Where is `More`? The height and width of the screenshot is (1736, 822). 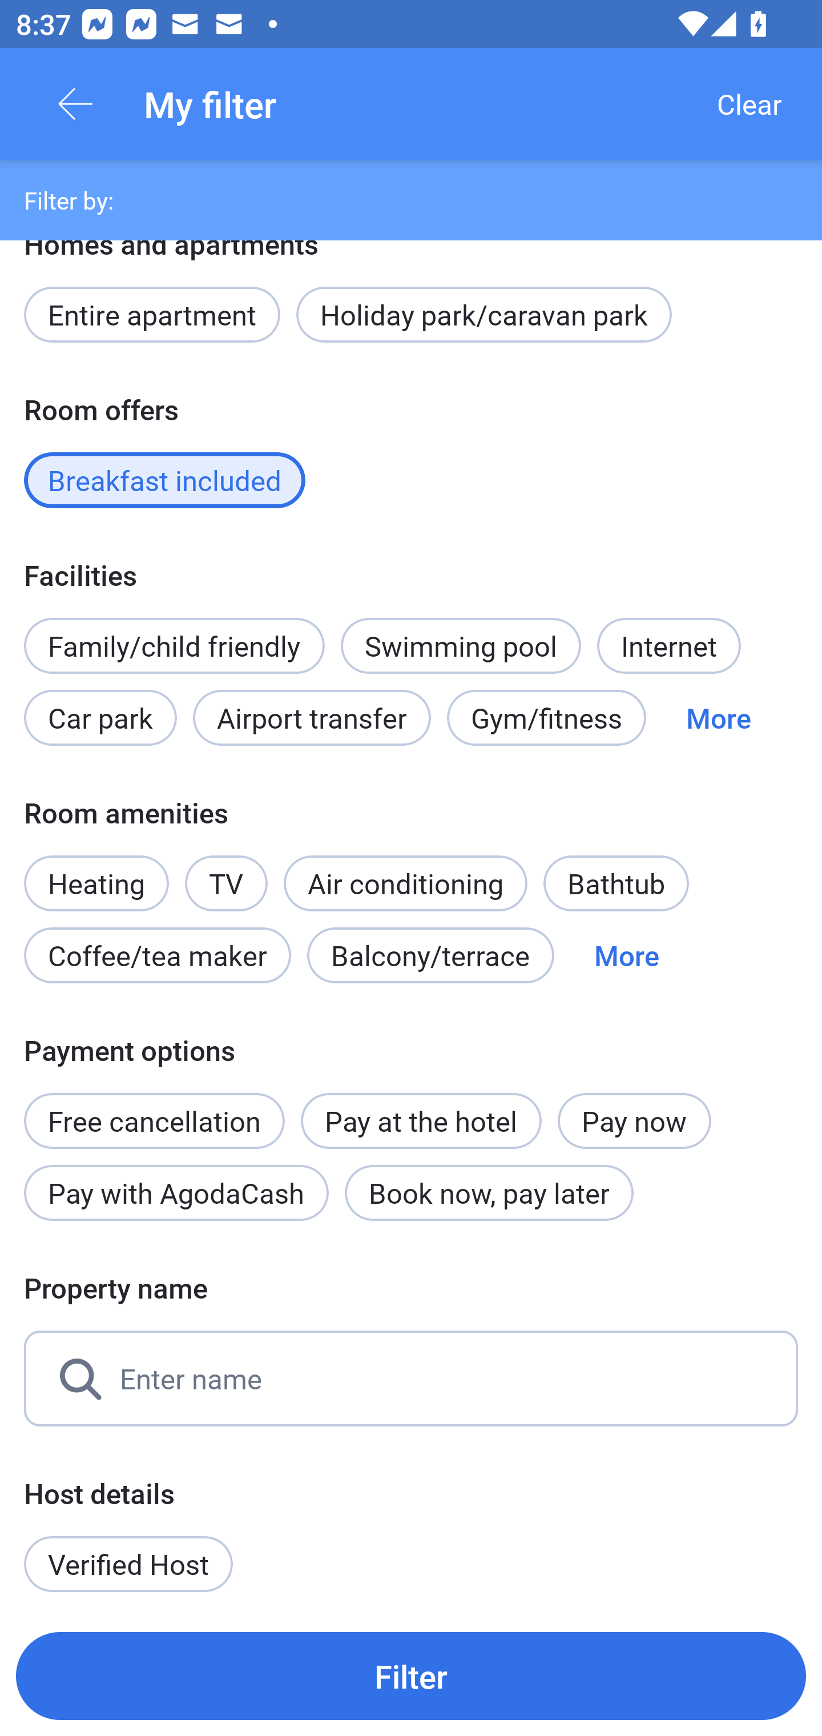 More is located at coordinates (718, 717).